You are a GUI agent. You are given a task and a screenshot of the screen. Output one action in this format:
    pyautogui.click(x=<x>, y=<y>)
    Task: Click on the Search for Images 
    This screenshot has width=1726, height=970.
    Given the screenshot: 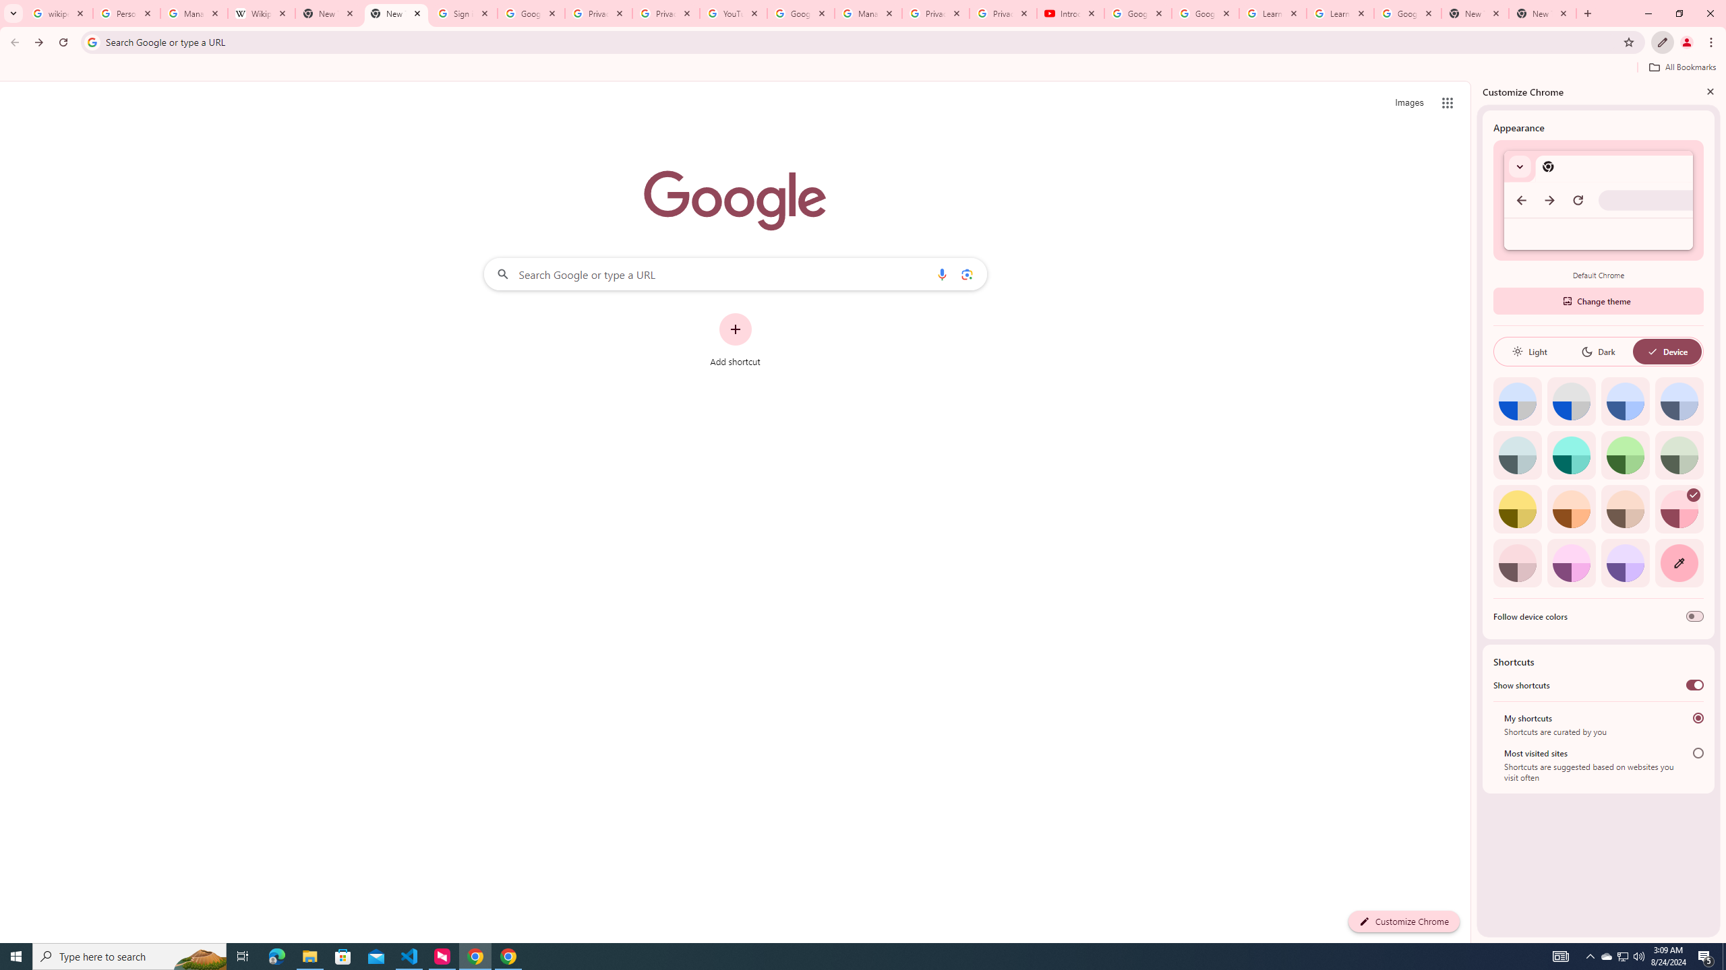 What is the action you would take?
    pyautogui.click(x=1409, y=103)
    